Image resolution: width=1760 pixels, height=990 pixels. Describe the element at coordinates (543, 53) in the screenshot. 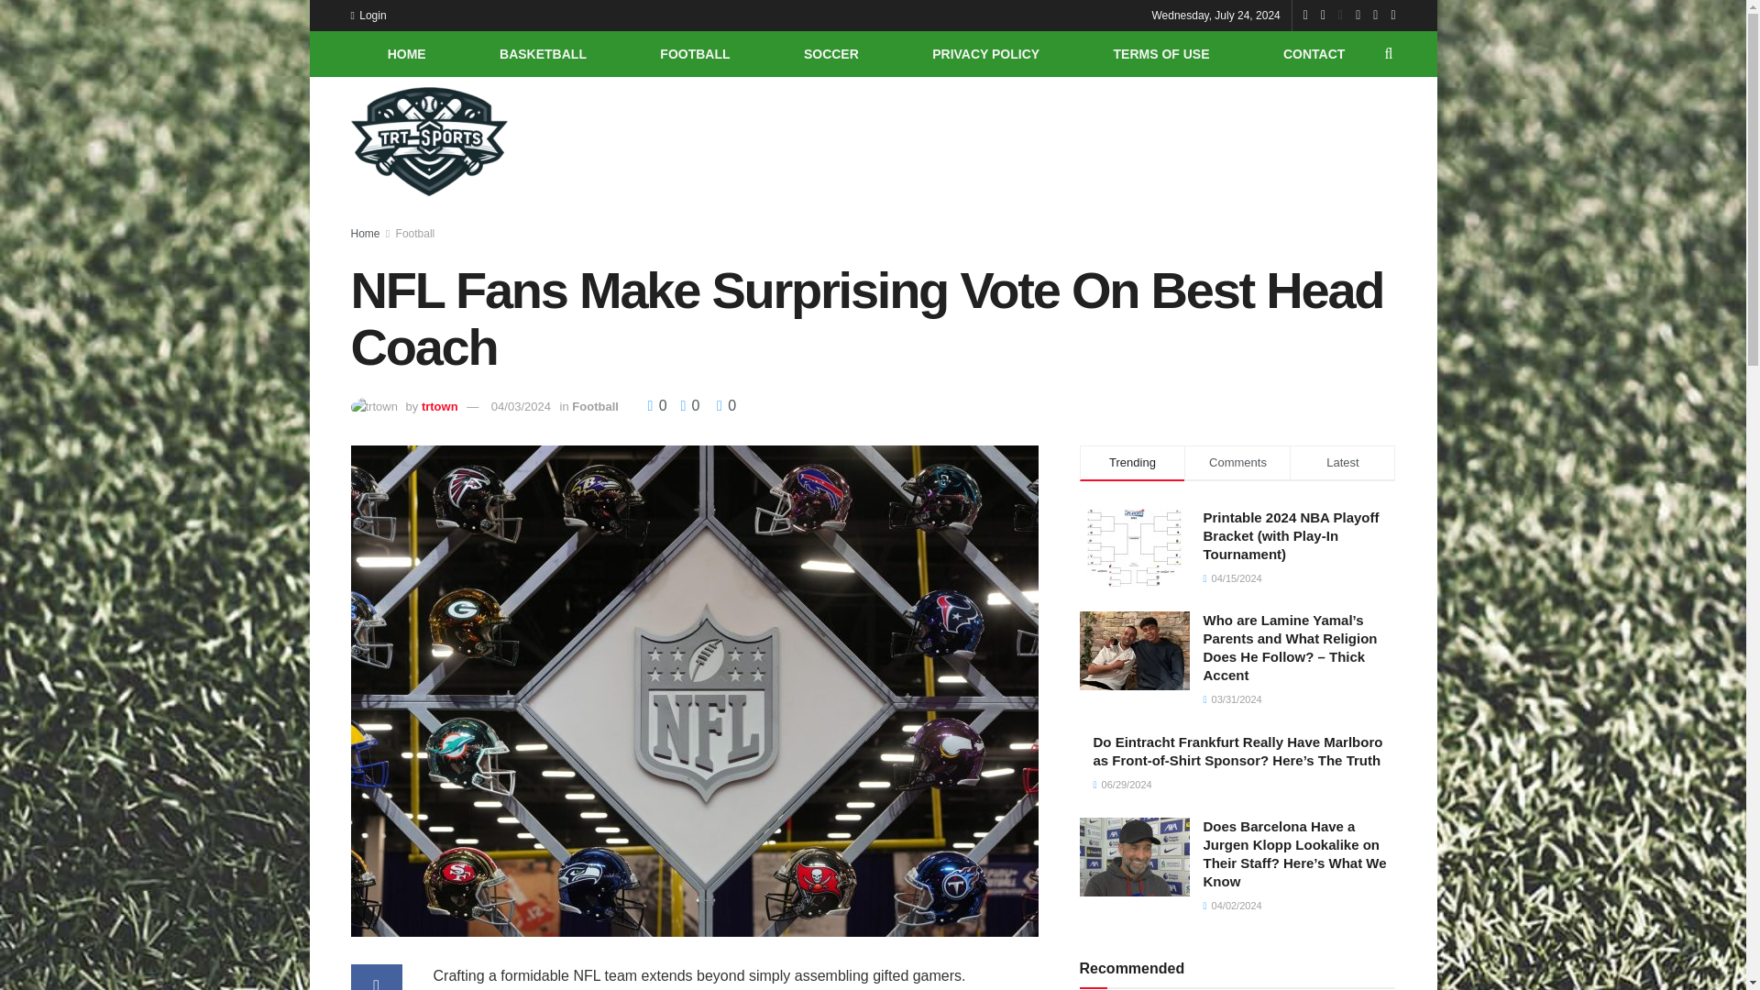

I see `BASKETBALL` at that location.